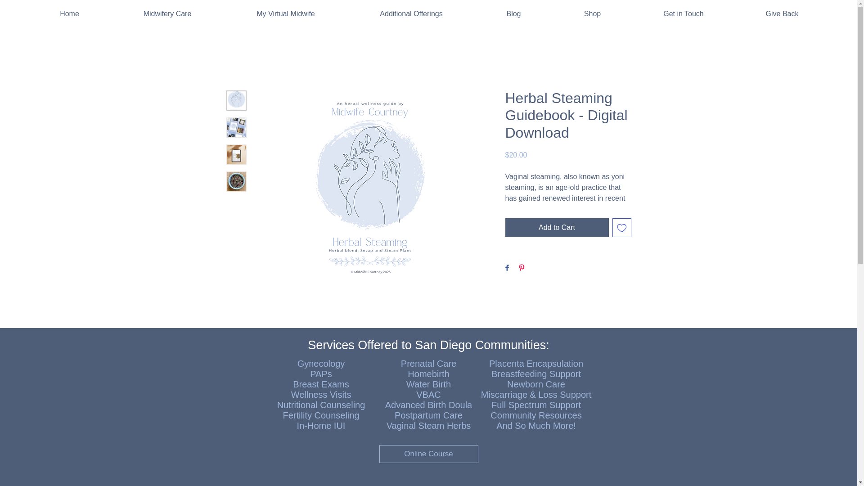  What do you see at coordinates (167, 13) in the screenshot?
I see `Midwifery Care` at bounding box center [167, 13].